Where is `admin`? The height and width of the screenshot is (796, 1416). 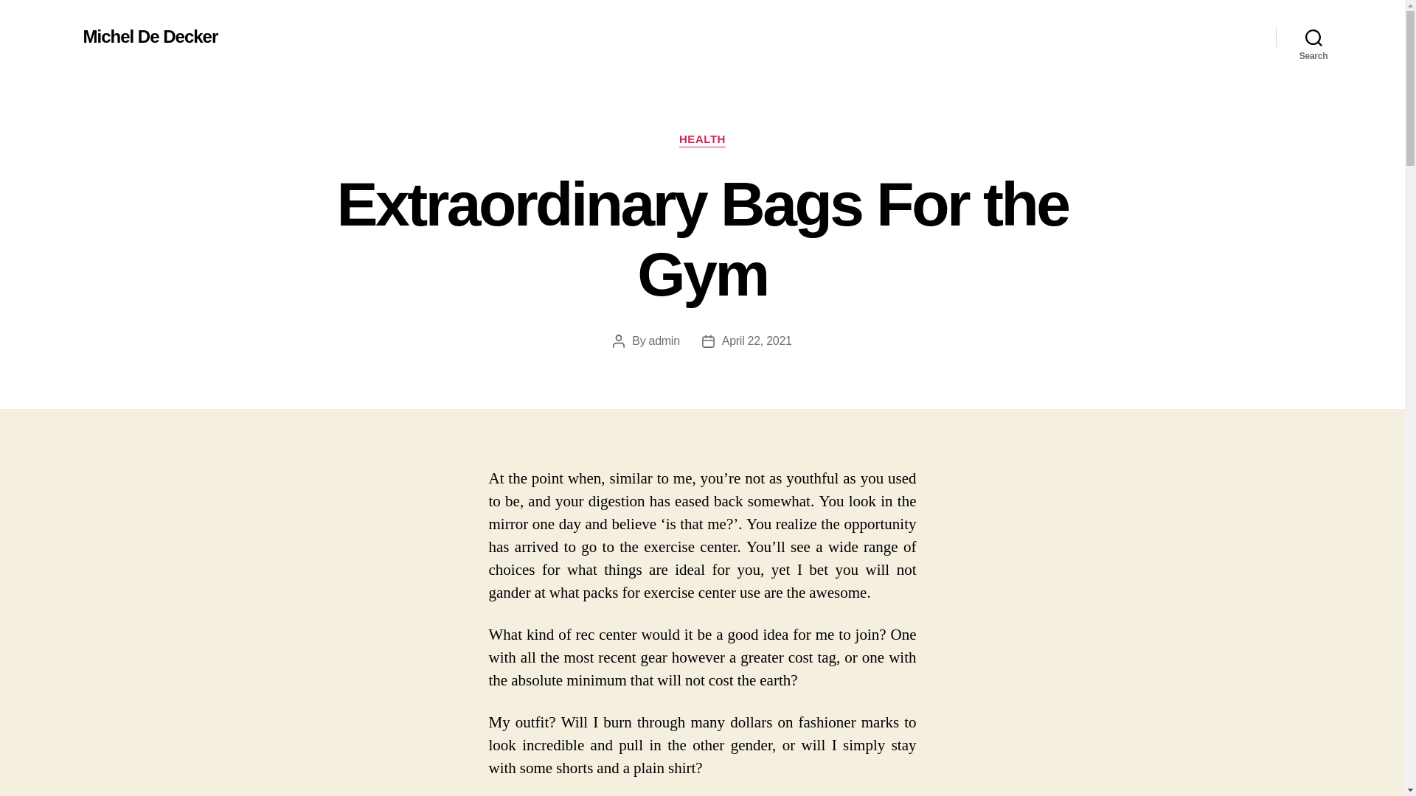
admin is located at coordinates (664, 341).